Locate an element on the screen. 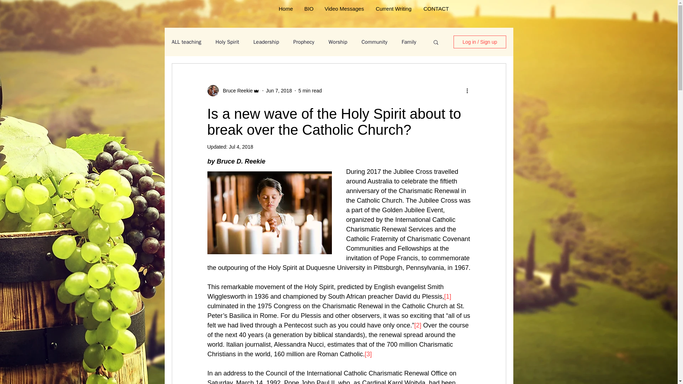  Video Messages is located at coordinates (344, 9).